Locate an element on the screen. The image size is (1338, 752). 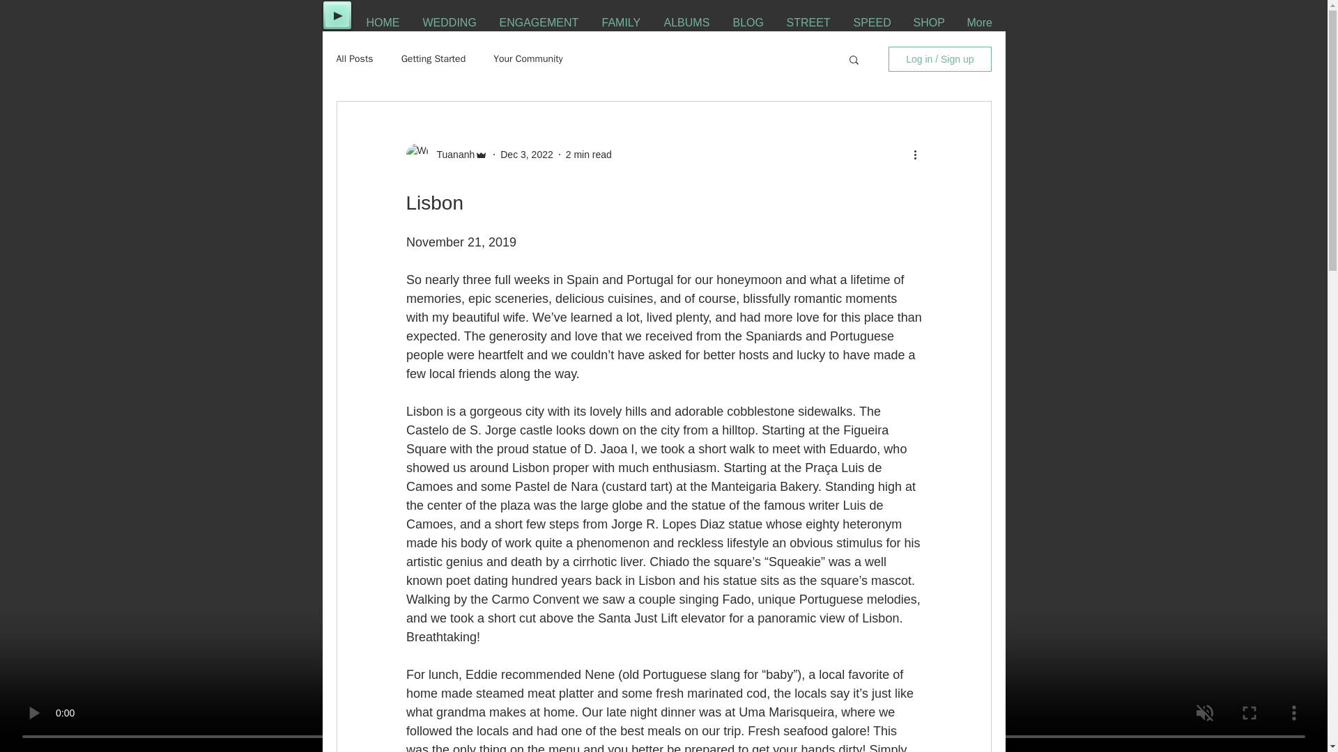
SPEED is located at coordinates (872, 22).